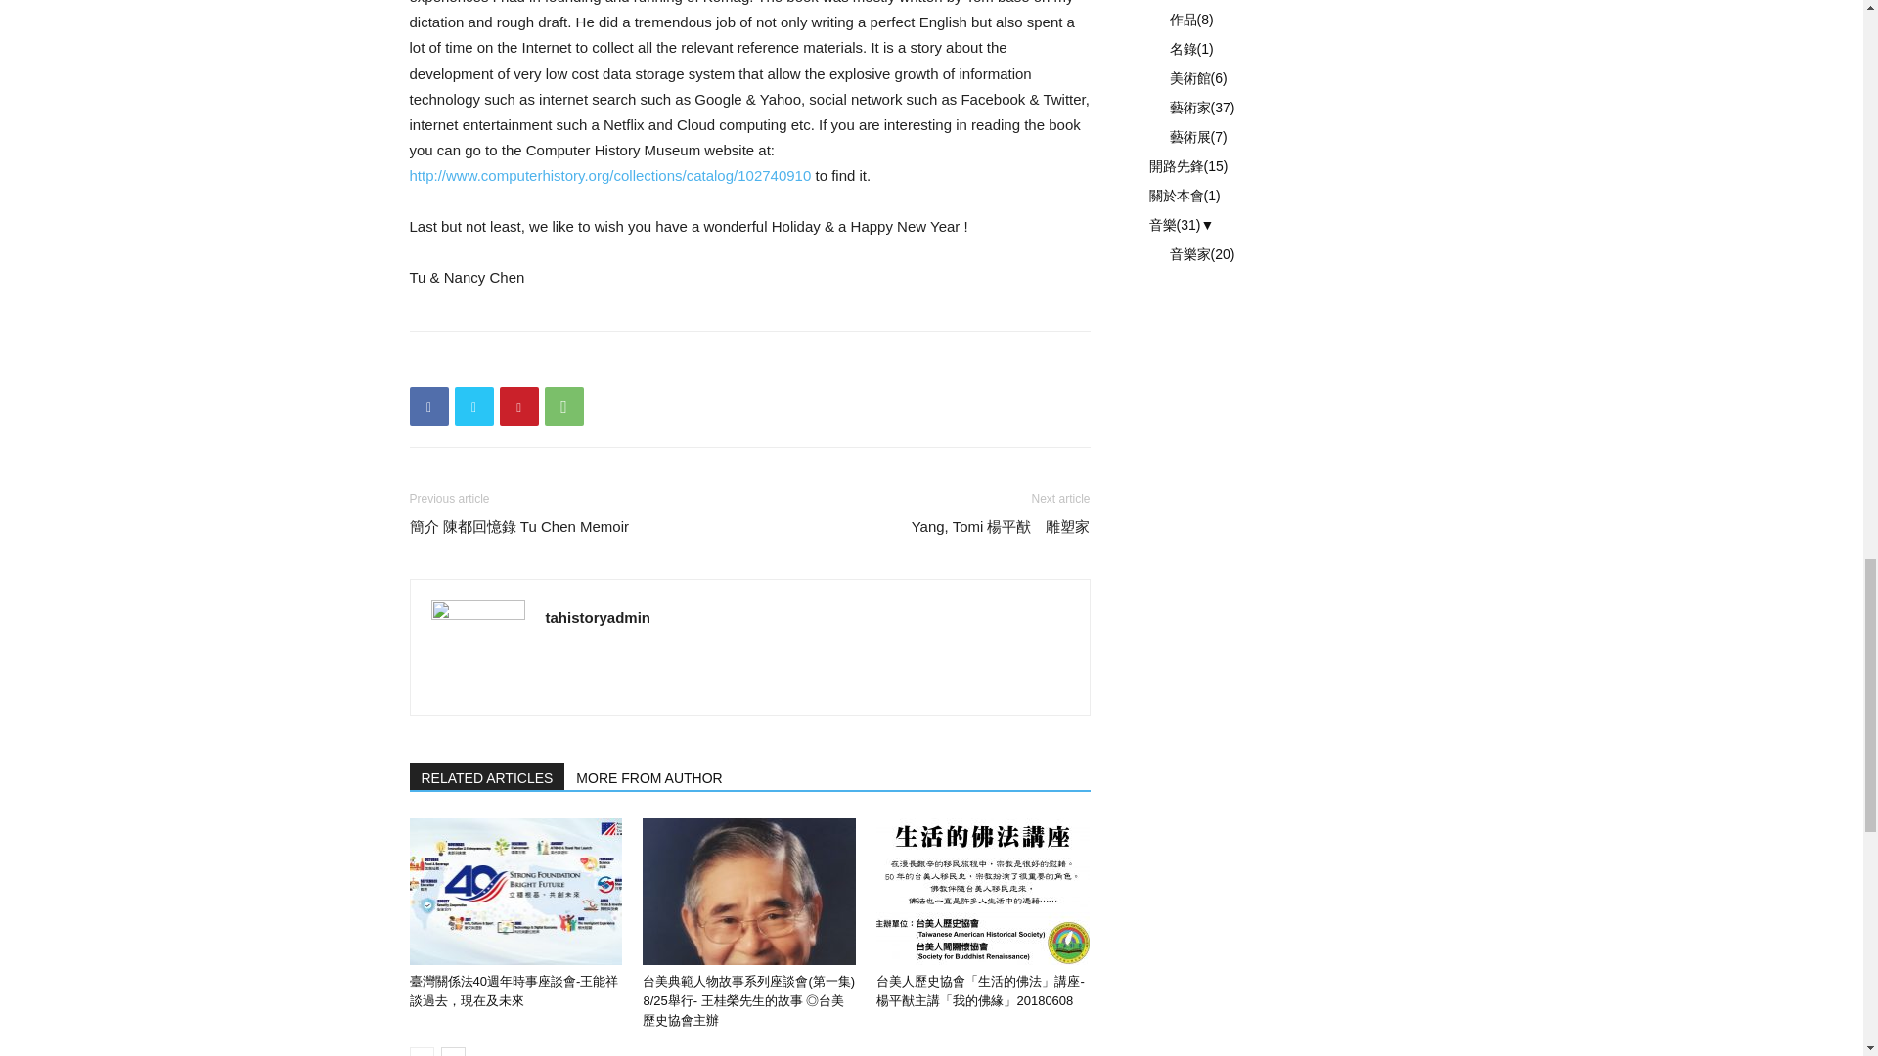 The width and height of the screenshot is (1878, 1056). I want to click on Facebook, so click(428, 407).